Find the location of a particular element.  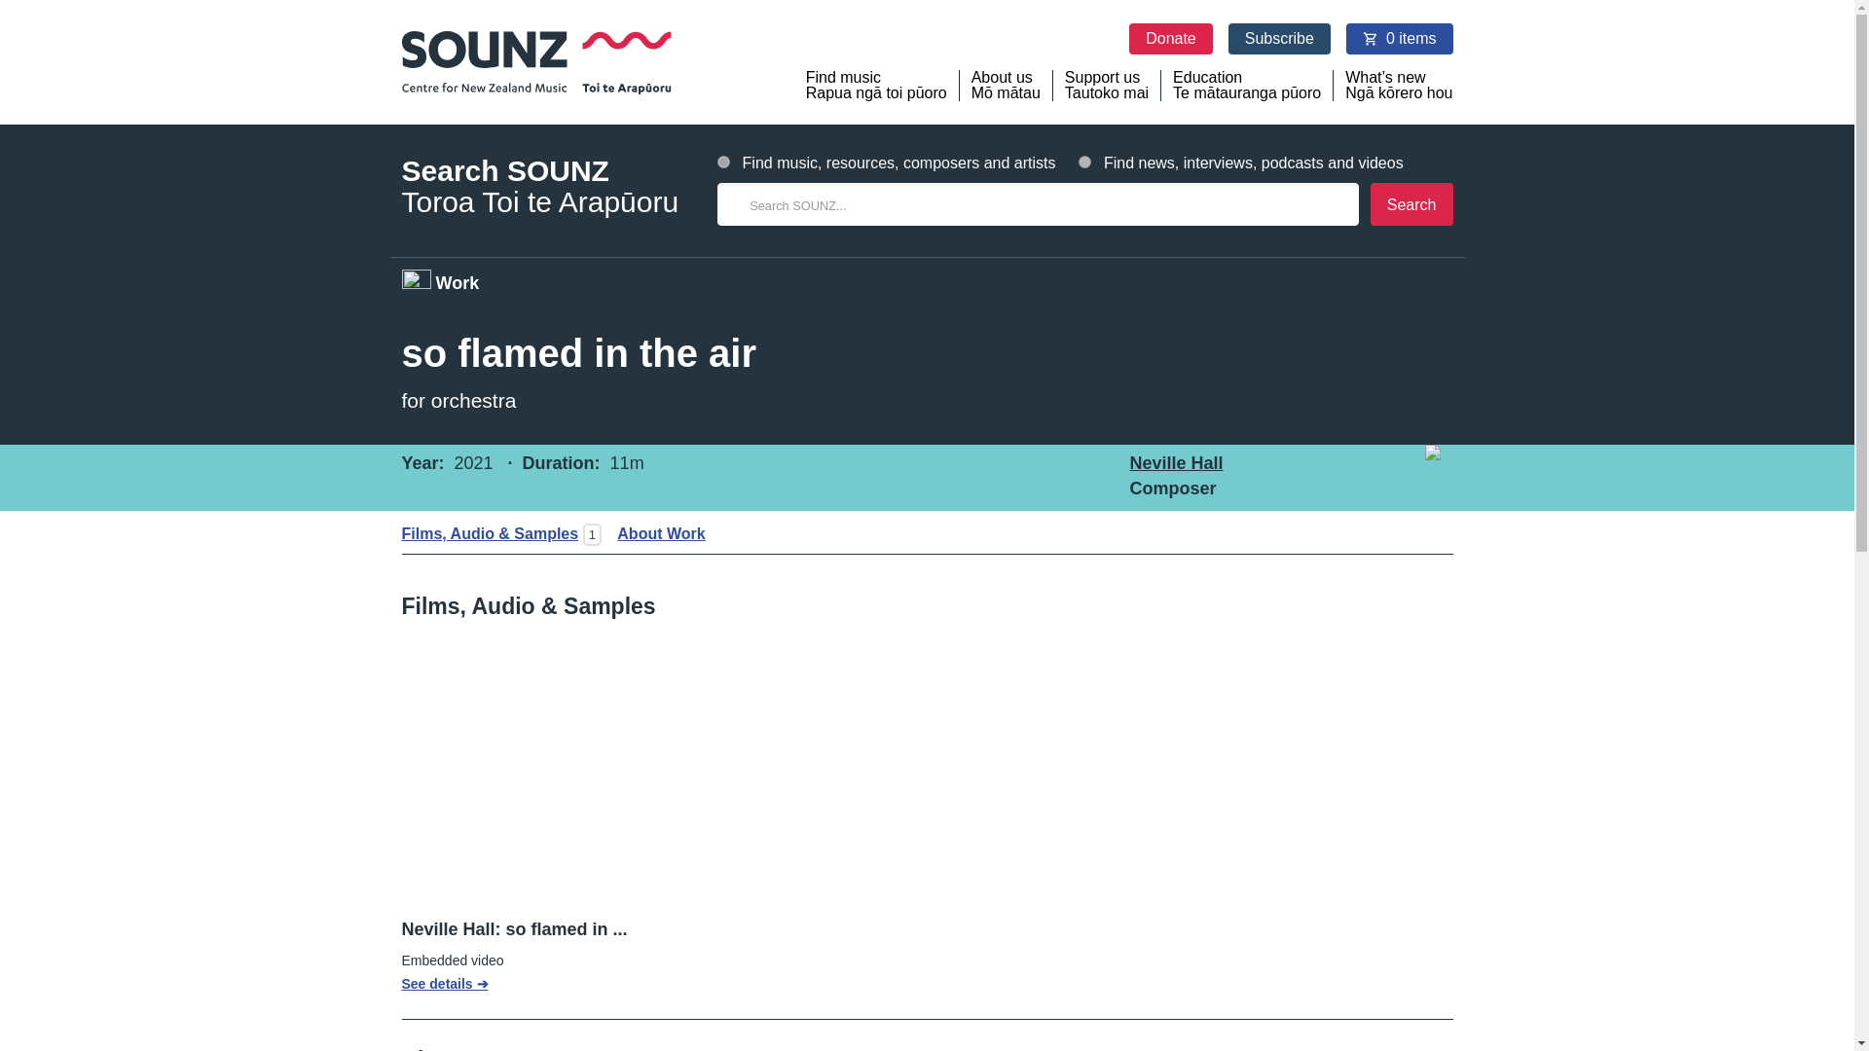

Subscribe is located at coordinates (1170, 39).